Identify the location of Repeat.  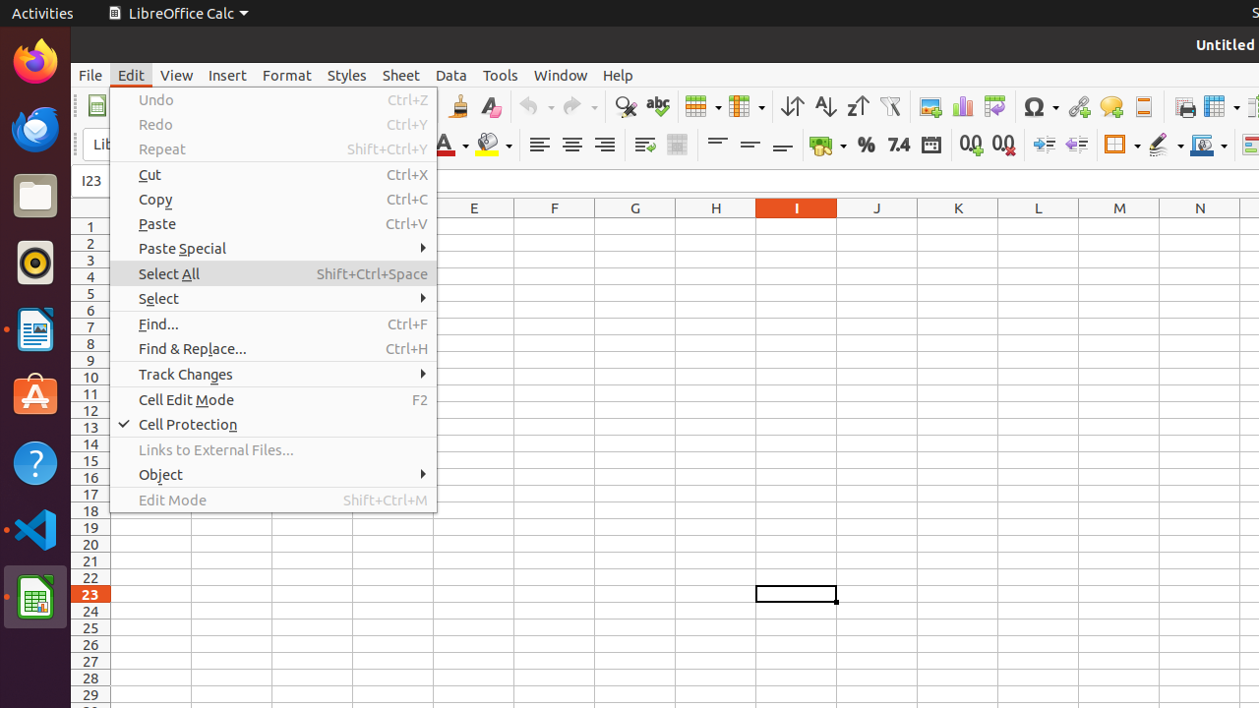
(273, 149).